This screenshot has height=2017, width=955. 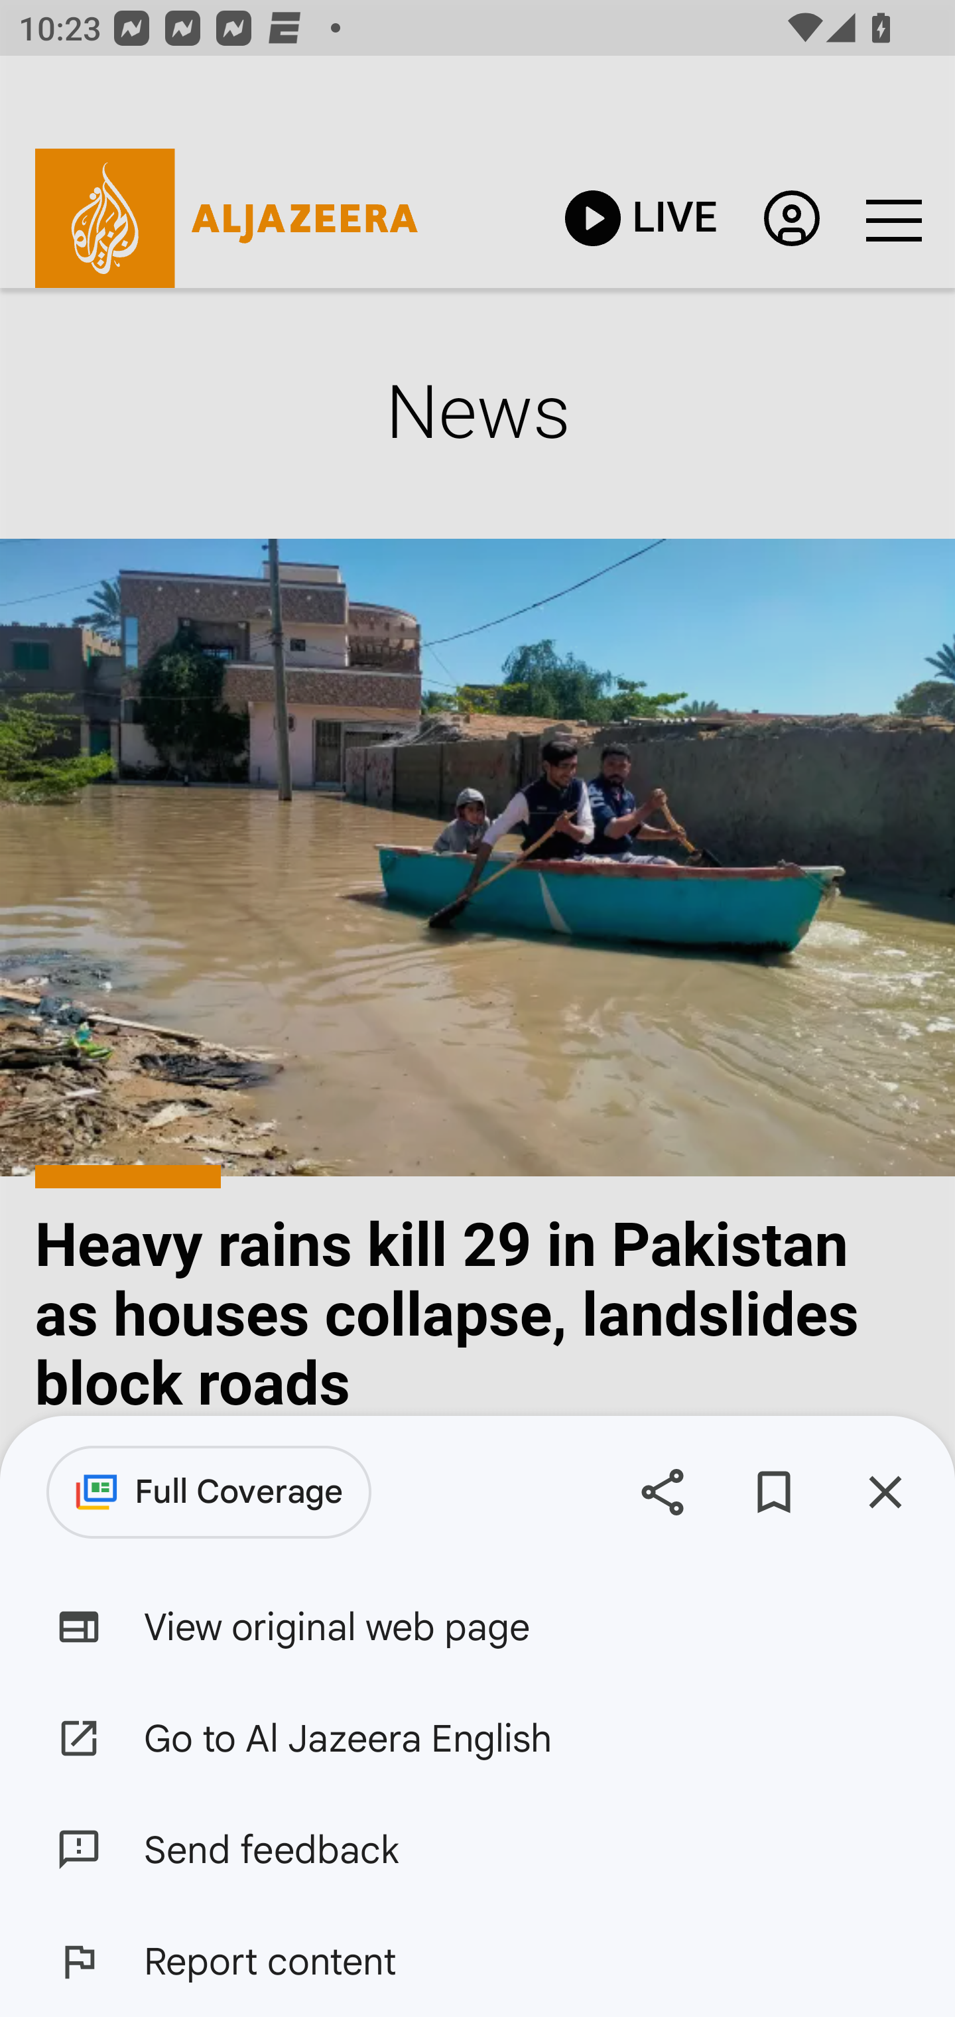 What do you see at coordinates (477, 1627) in the screenshot?
I see `View original web page` at bounding box center [477, 1627].